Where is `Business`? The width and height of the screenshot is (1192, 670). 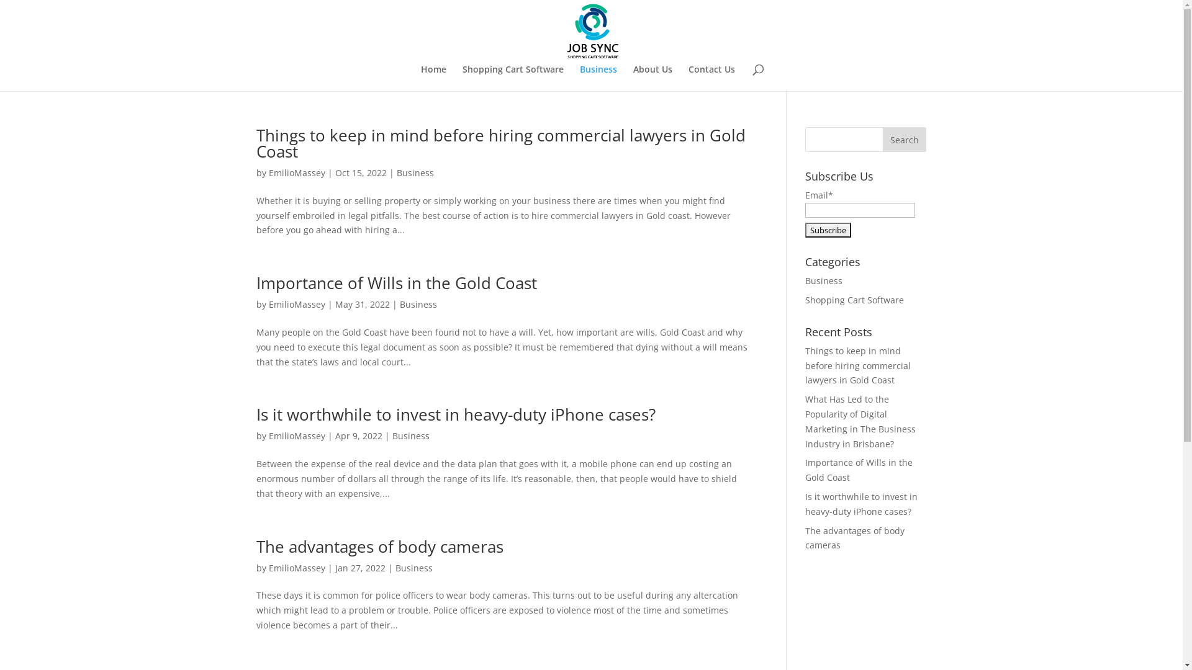 Business is located at coordinates (413, 568).